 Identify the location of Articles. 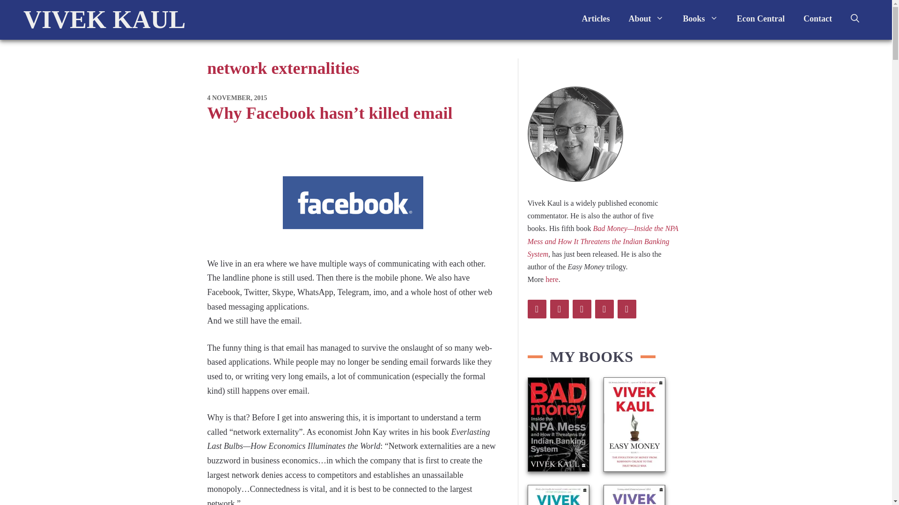
(596, 19).